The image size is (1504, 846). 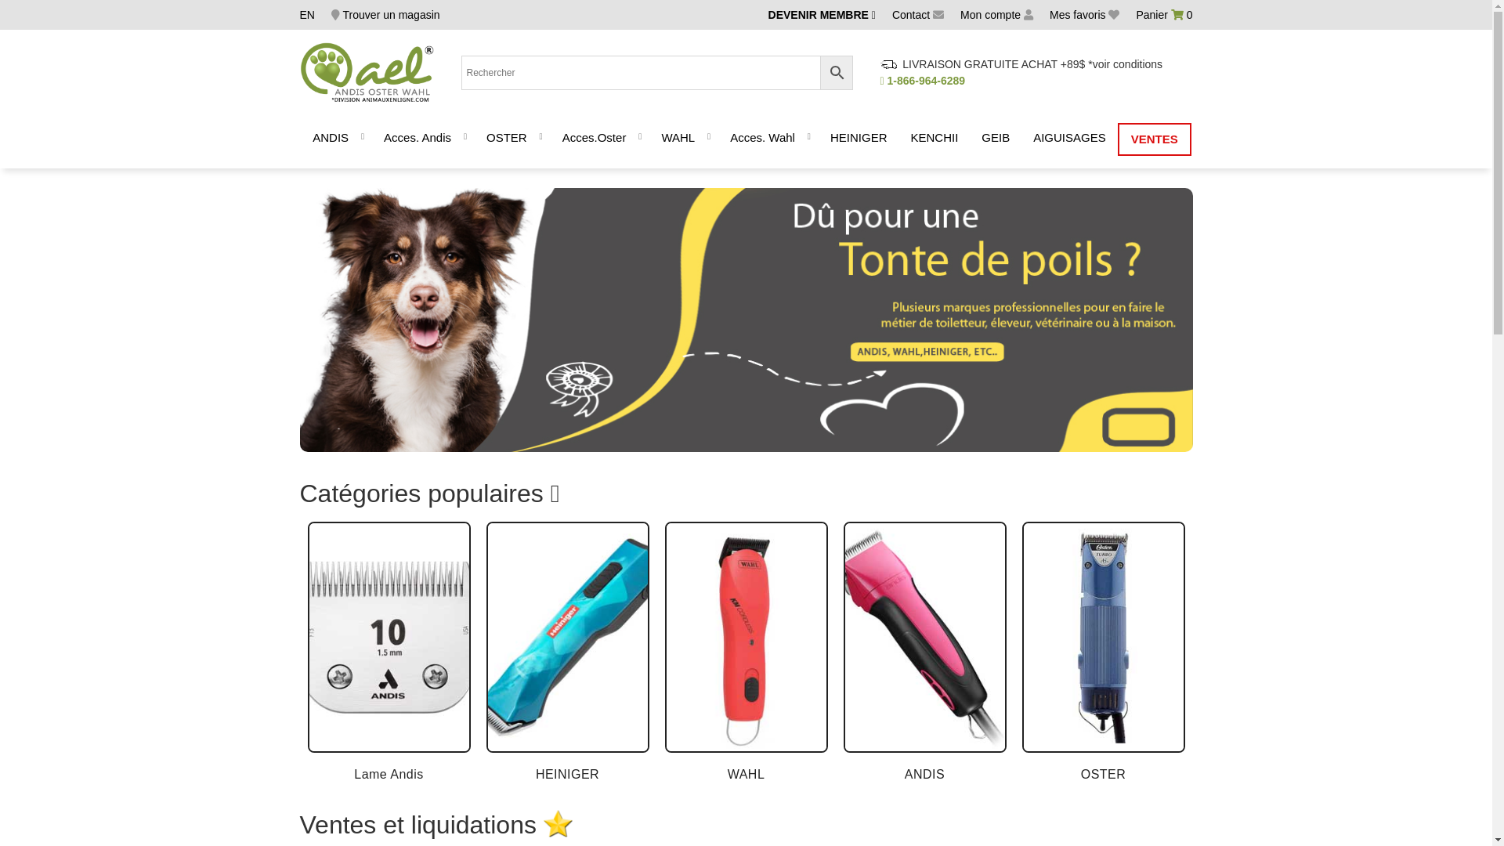 What do you see at coordinates (595, 139) in the screenshot?
I see `Acces.Oster` at bounding box center [595, 139].